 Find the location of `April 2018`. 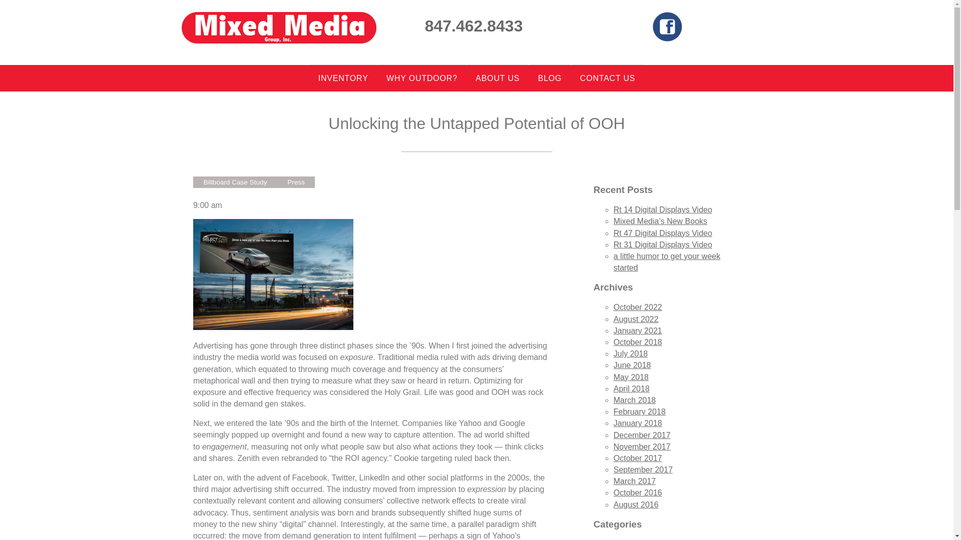

April 2018 is located at coordinates (632, 388).